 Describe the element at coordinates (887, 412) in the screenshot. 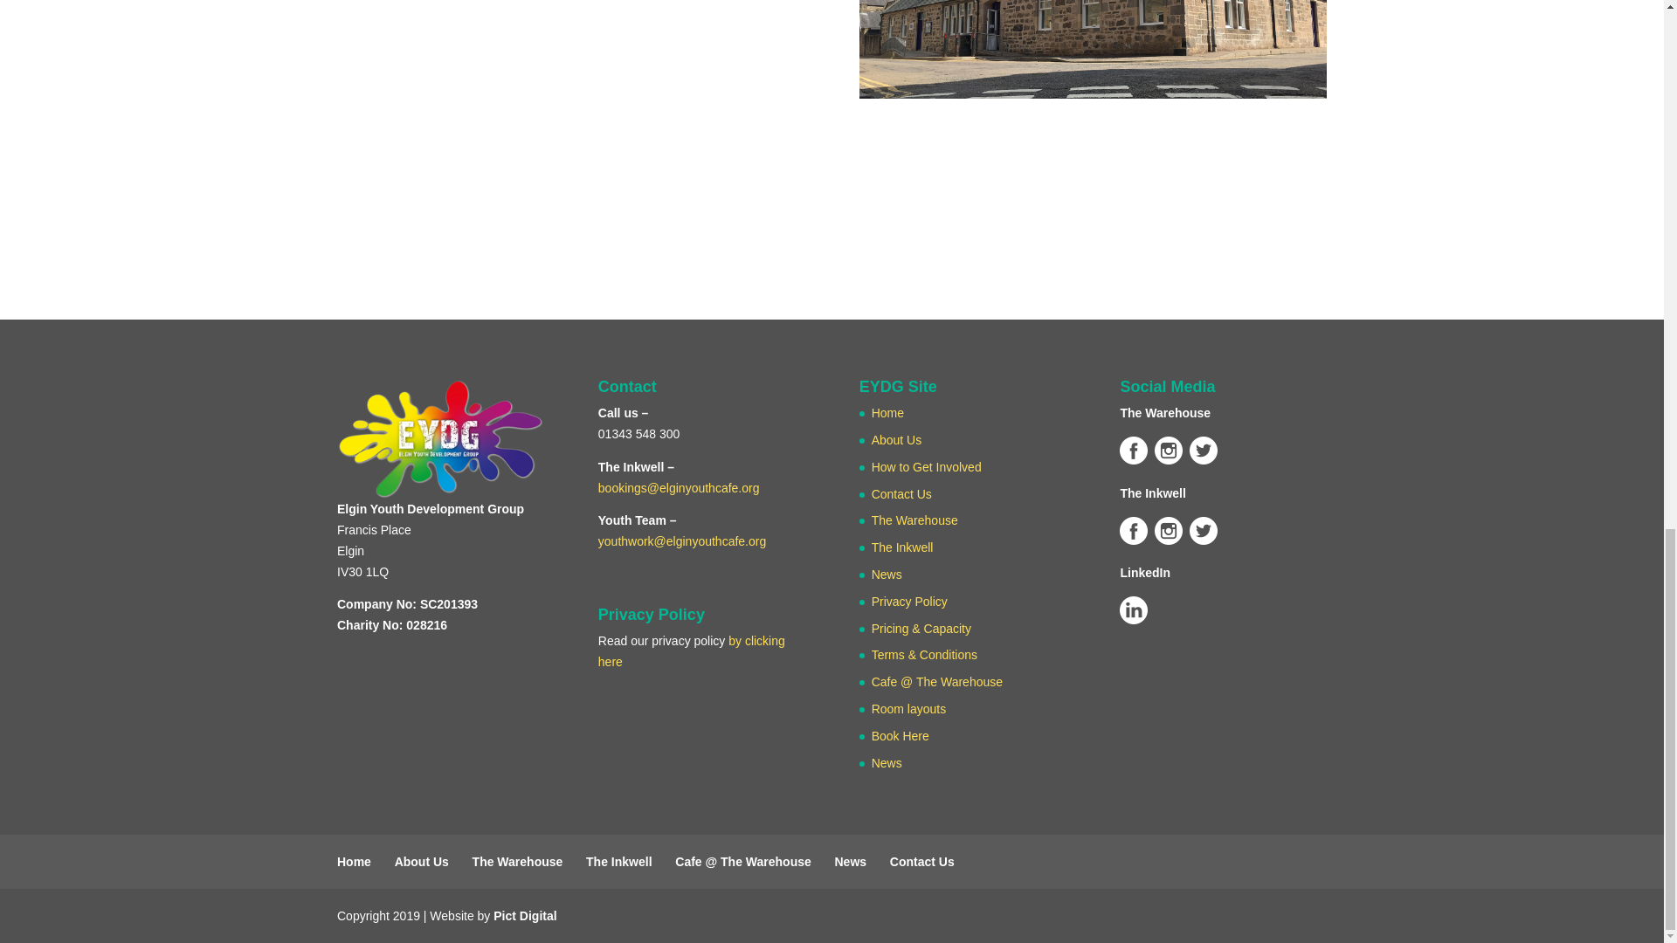

I see `Home` at that location.